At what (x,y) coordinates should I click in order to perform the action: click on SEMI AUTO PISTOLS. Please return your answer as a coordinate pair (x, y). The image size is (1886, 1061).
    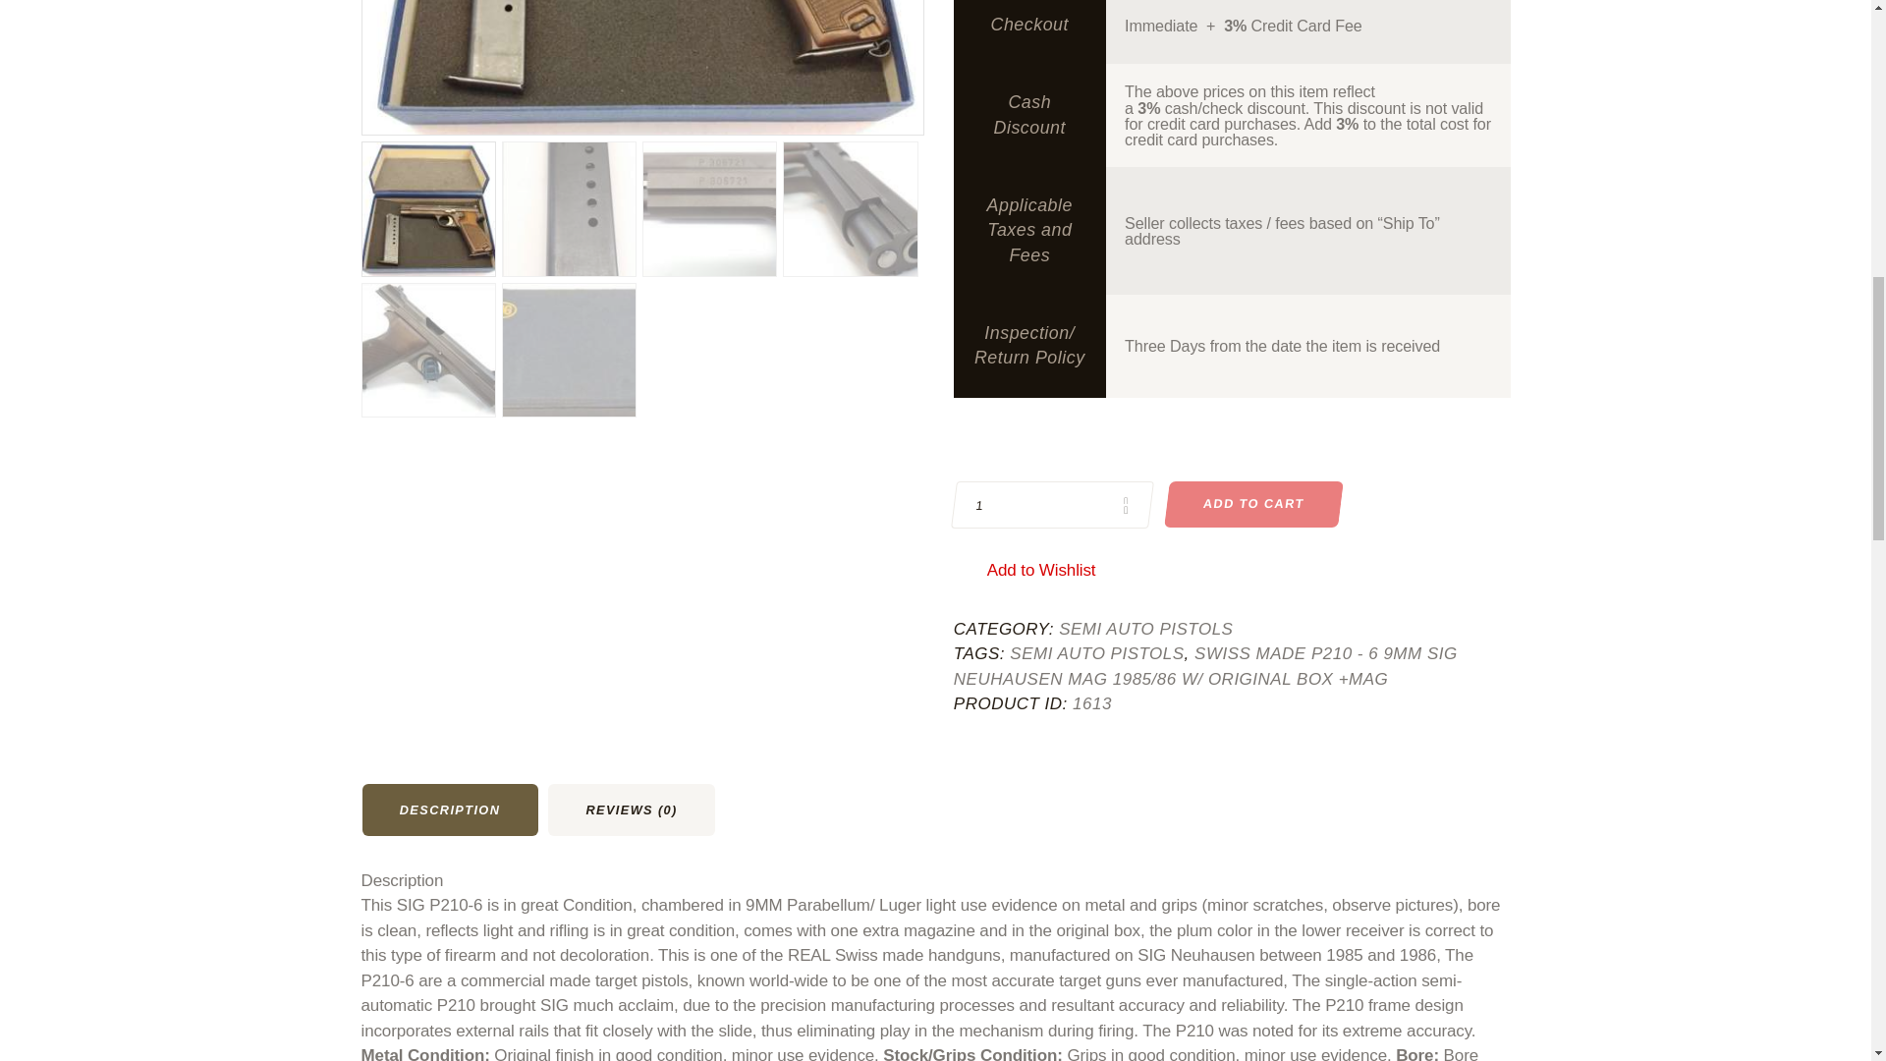
    Looking at the image, I should click on (1145, 629).